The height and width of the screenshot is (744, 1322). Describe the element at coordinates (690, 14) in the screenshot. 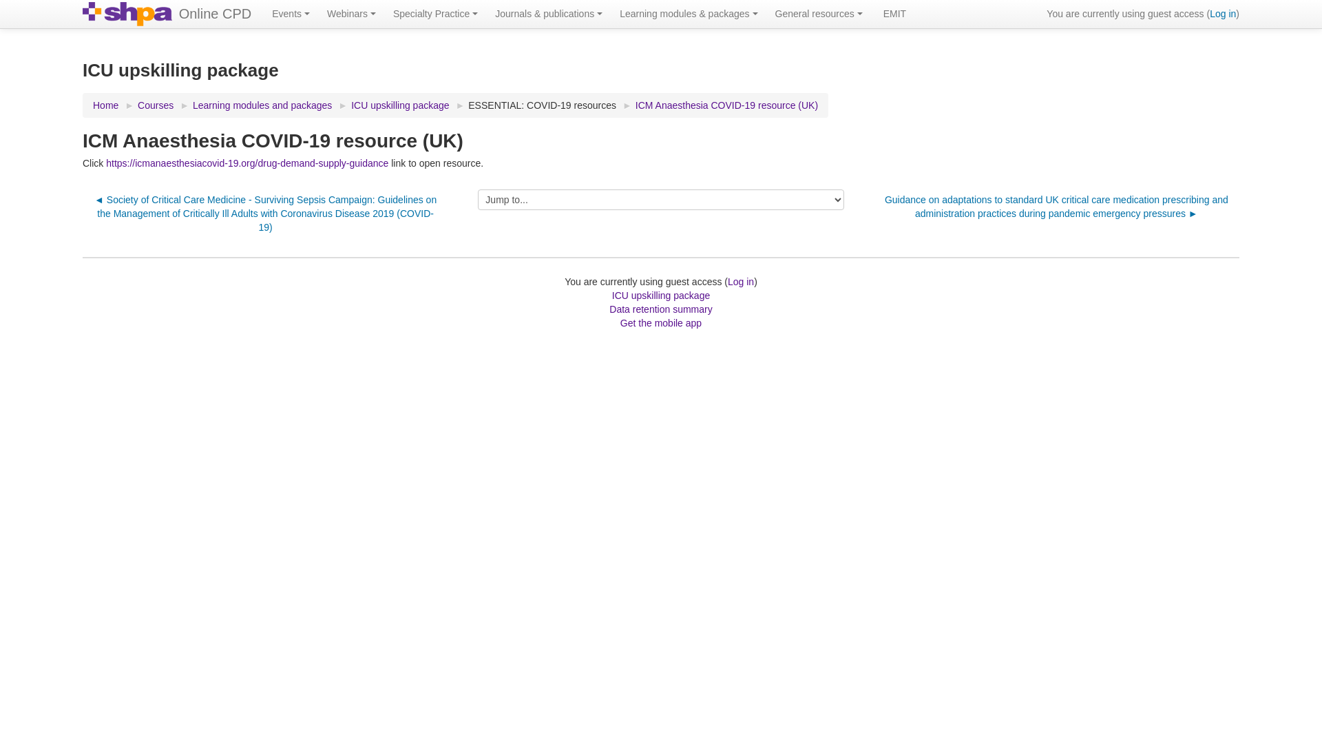

I see `Learning modules & packages` at that location.